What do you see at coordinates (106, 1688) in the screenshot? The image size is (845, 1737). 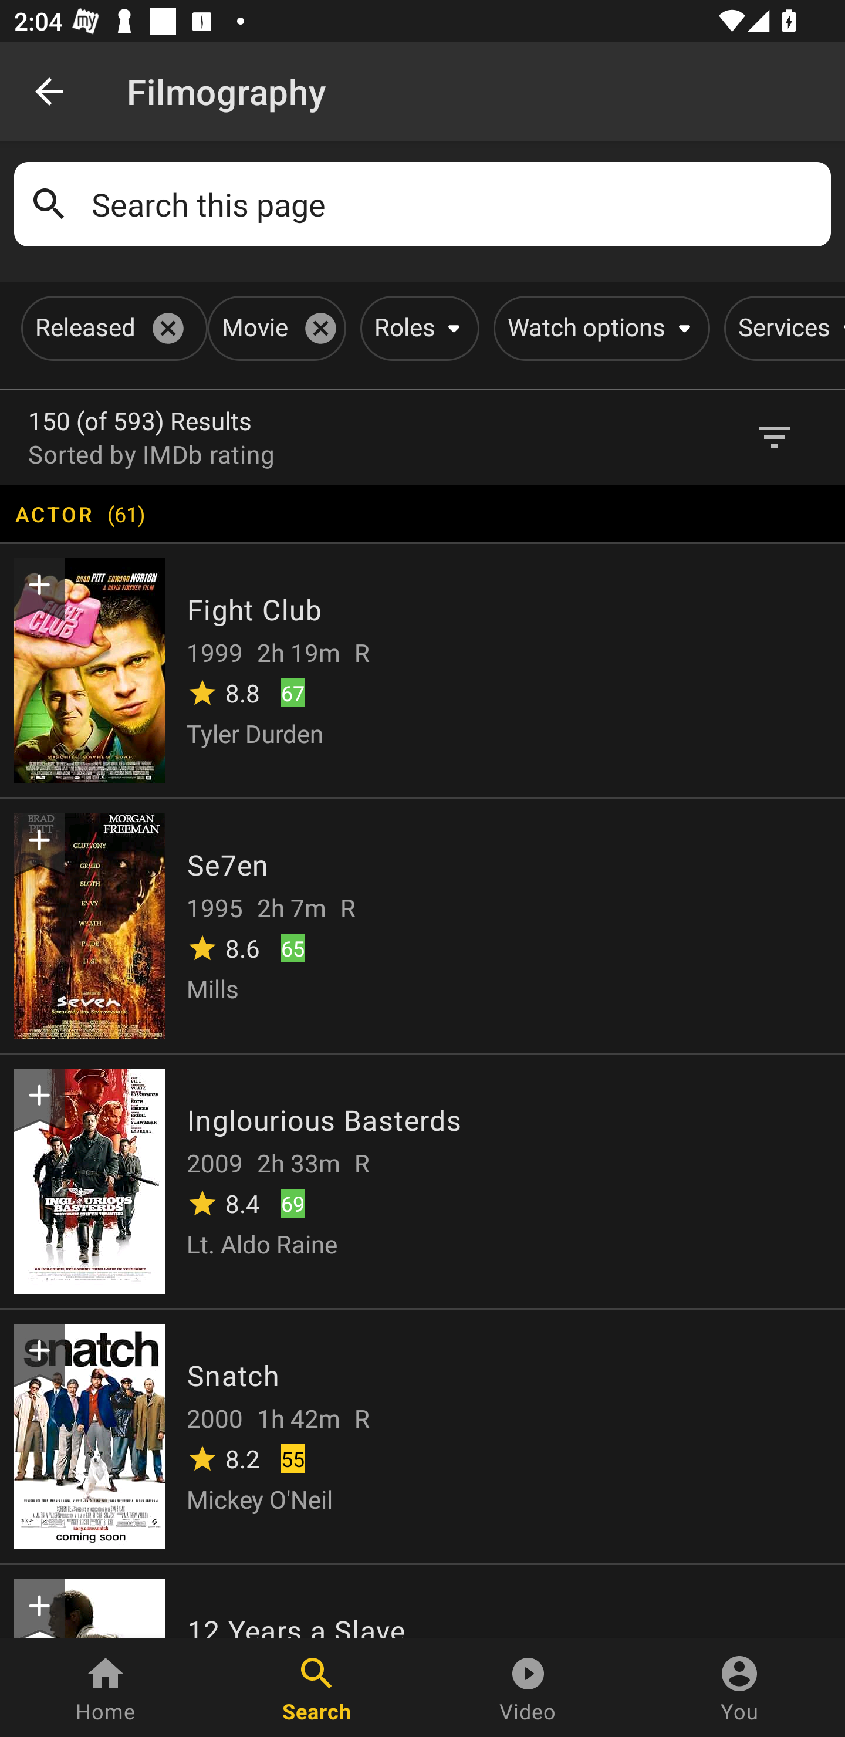 I see `Home` at bounding box center [106, 1688].